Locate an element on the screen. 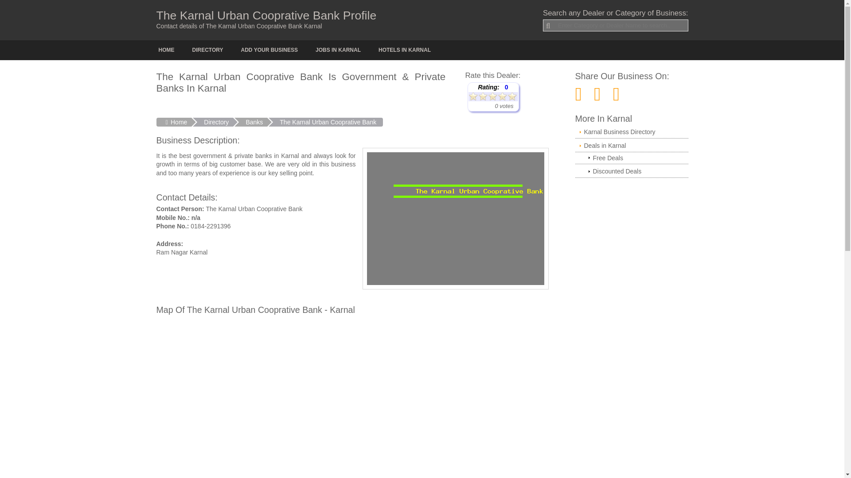 This screenshot has width=851, height=478. The Karnal Urban Cooprative Bank is located at coordinates (330, 122).